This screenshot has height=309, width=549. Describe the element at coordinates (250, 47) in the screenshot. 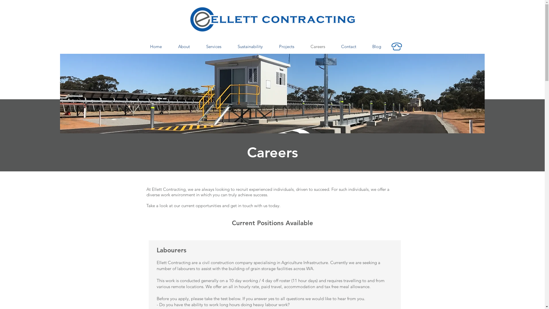

I see `Sustainability` at that location.